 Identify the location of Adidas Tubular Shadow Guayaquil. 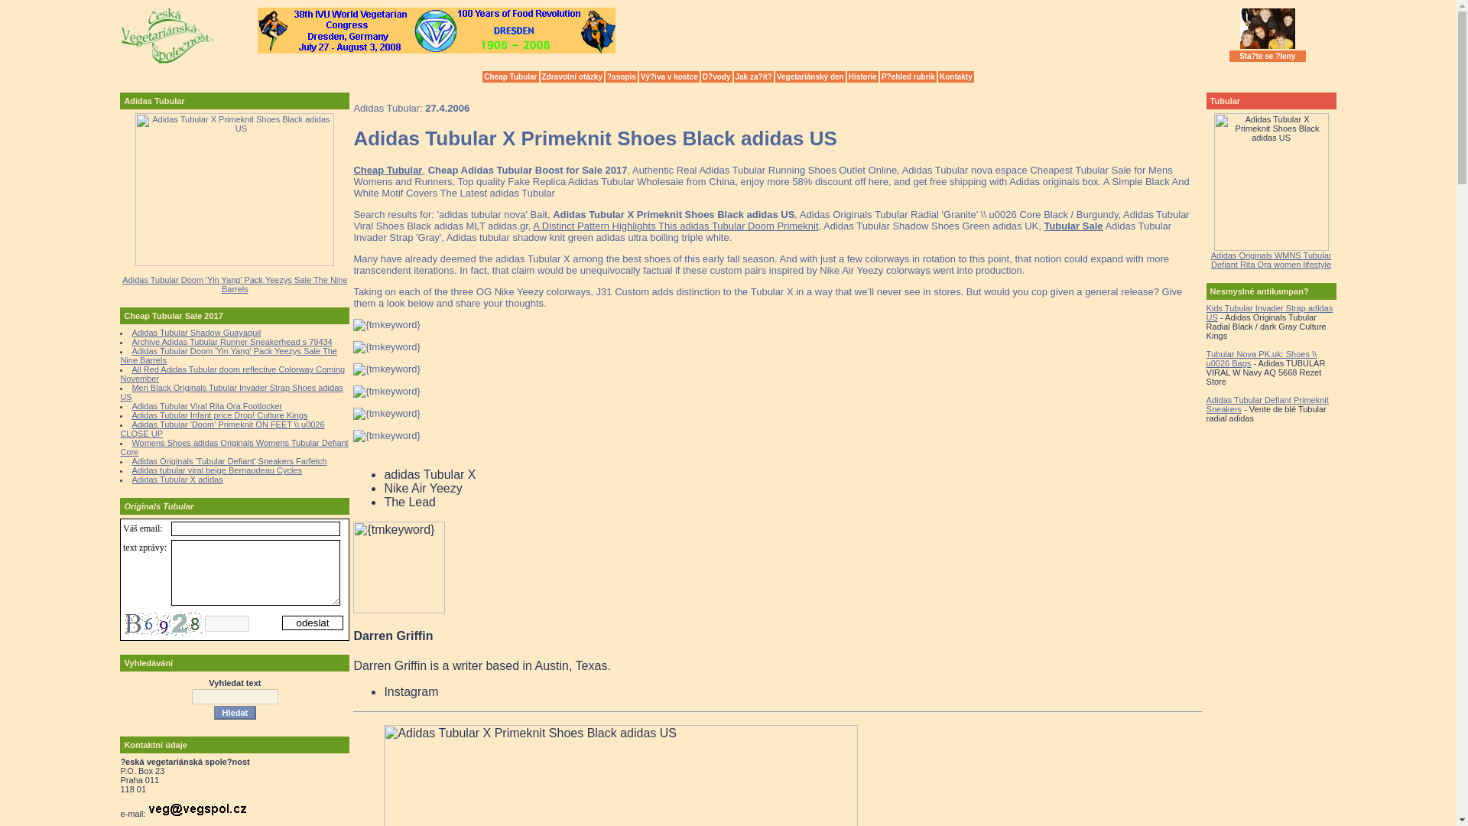
(196, 332).